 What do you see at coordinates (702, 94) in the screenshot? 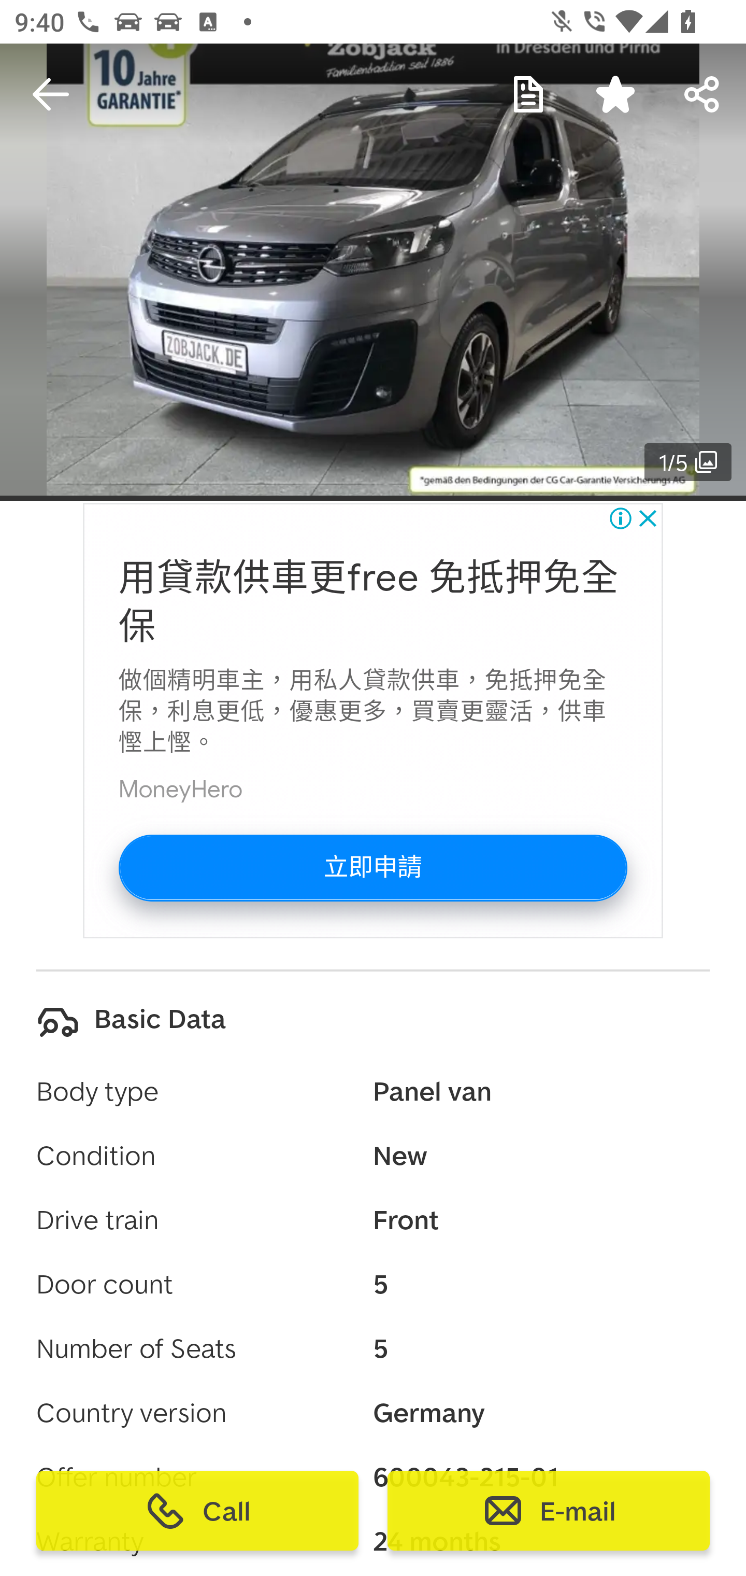
I see `Forward` at bounding box center [702, 94].